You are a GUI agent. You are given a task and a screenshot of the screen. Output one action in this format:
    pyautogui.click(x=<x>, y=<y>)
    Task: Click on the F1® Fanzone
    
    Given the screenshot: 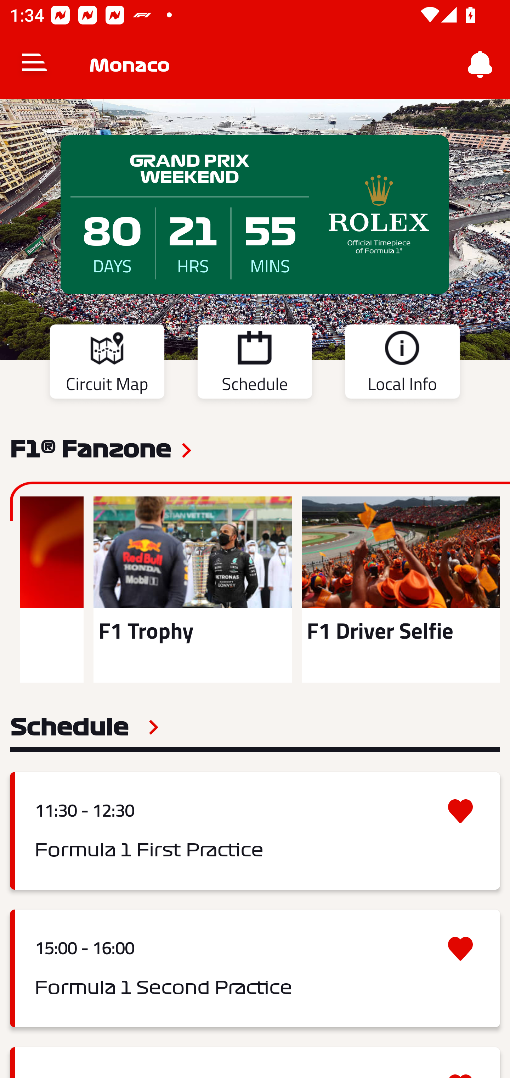 What is the action you would take?
    pyautogui.click(x=90, y=448)
    